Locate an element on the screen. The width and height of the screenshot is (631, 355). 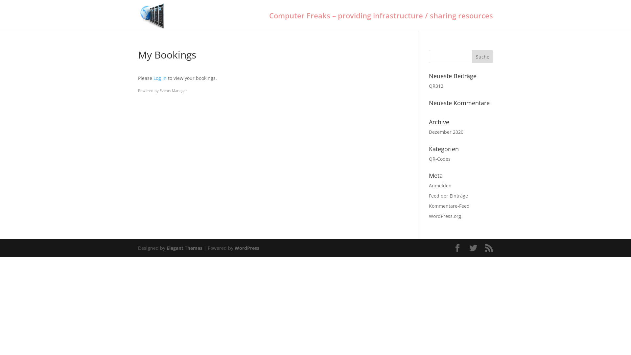
QR312 is located at coordinates (436, 86).